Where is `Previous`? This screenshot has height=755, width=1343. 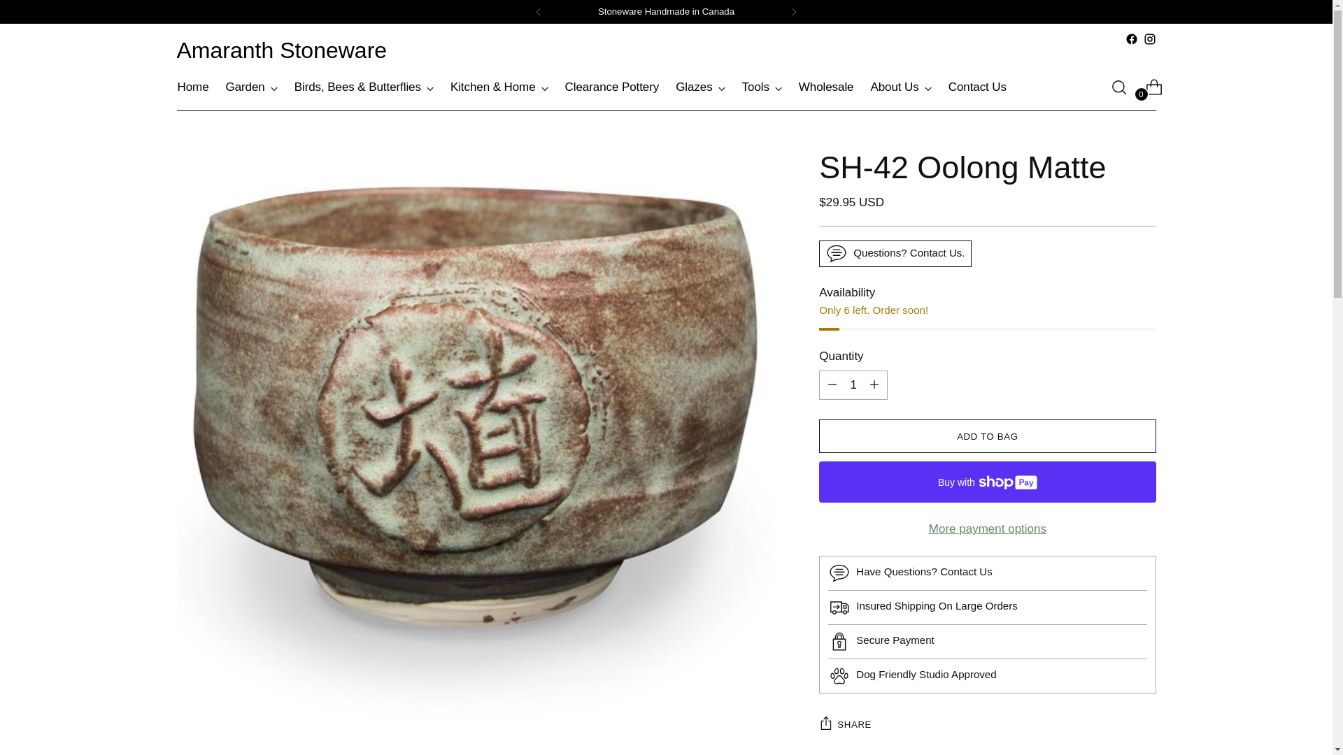
Previous is located at coordinates (539, 11).